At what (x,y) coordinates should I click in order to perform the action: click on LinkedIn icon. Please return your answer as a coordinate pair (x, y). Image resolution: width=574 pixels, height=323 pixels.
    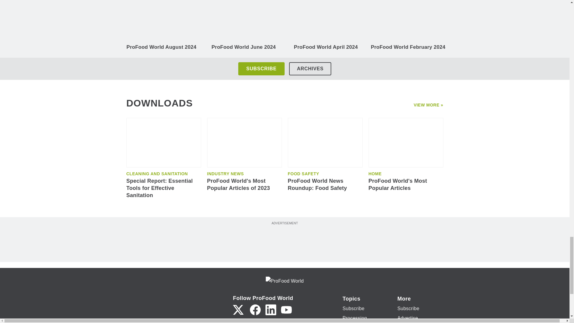
    Looking at the image, I should click on (271, 310).